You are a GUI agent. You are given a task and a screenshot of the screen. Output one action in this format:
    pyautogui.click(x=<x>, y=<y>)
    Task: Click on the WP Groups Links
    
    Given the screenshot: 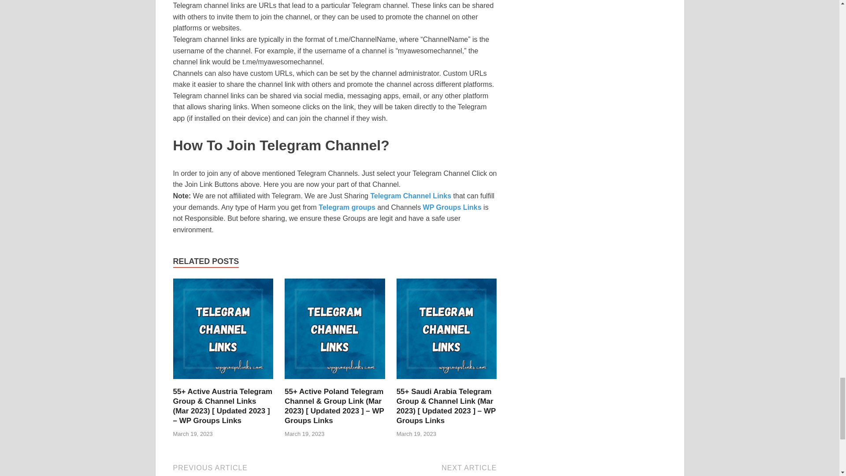 What is the action you would take?
    pyautogui.click(x=452, y=207)
    